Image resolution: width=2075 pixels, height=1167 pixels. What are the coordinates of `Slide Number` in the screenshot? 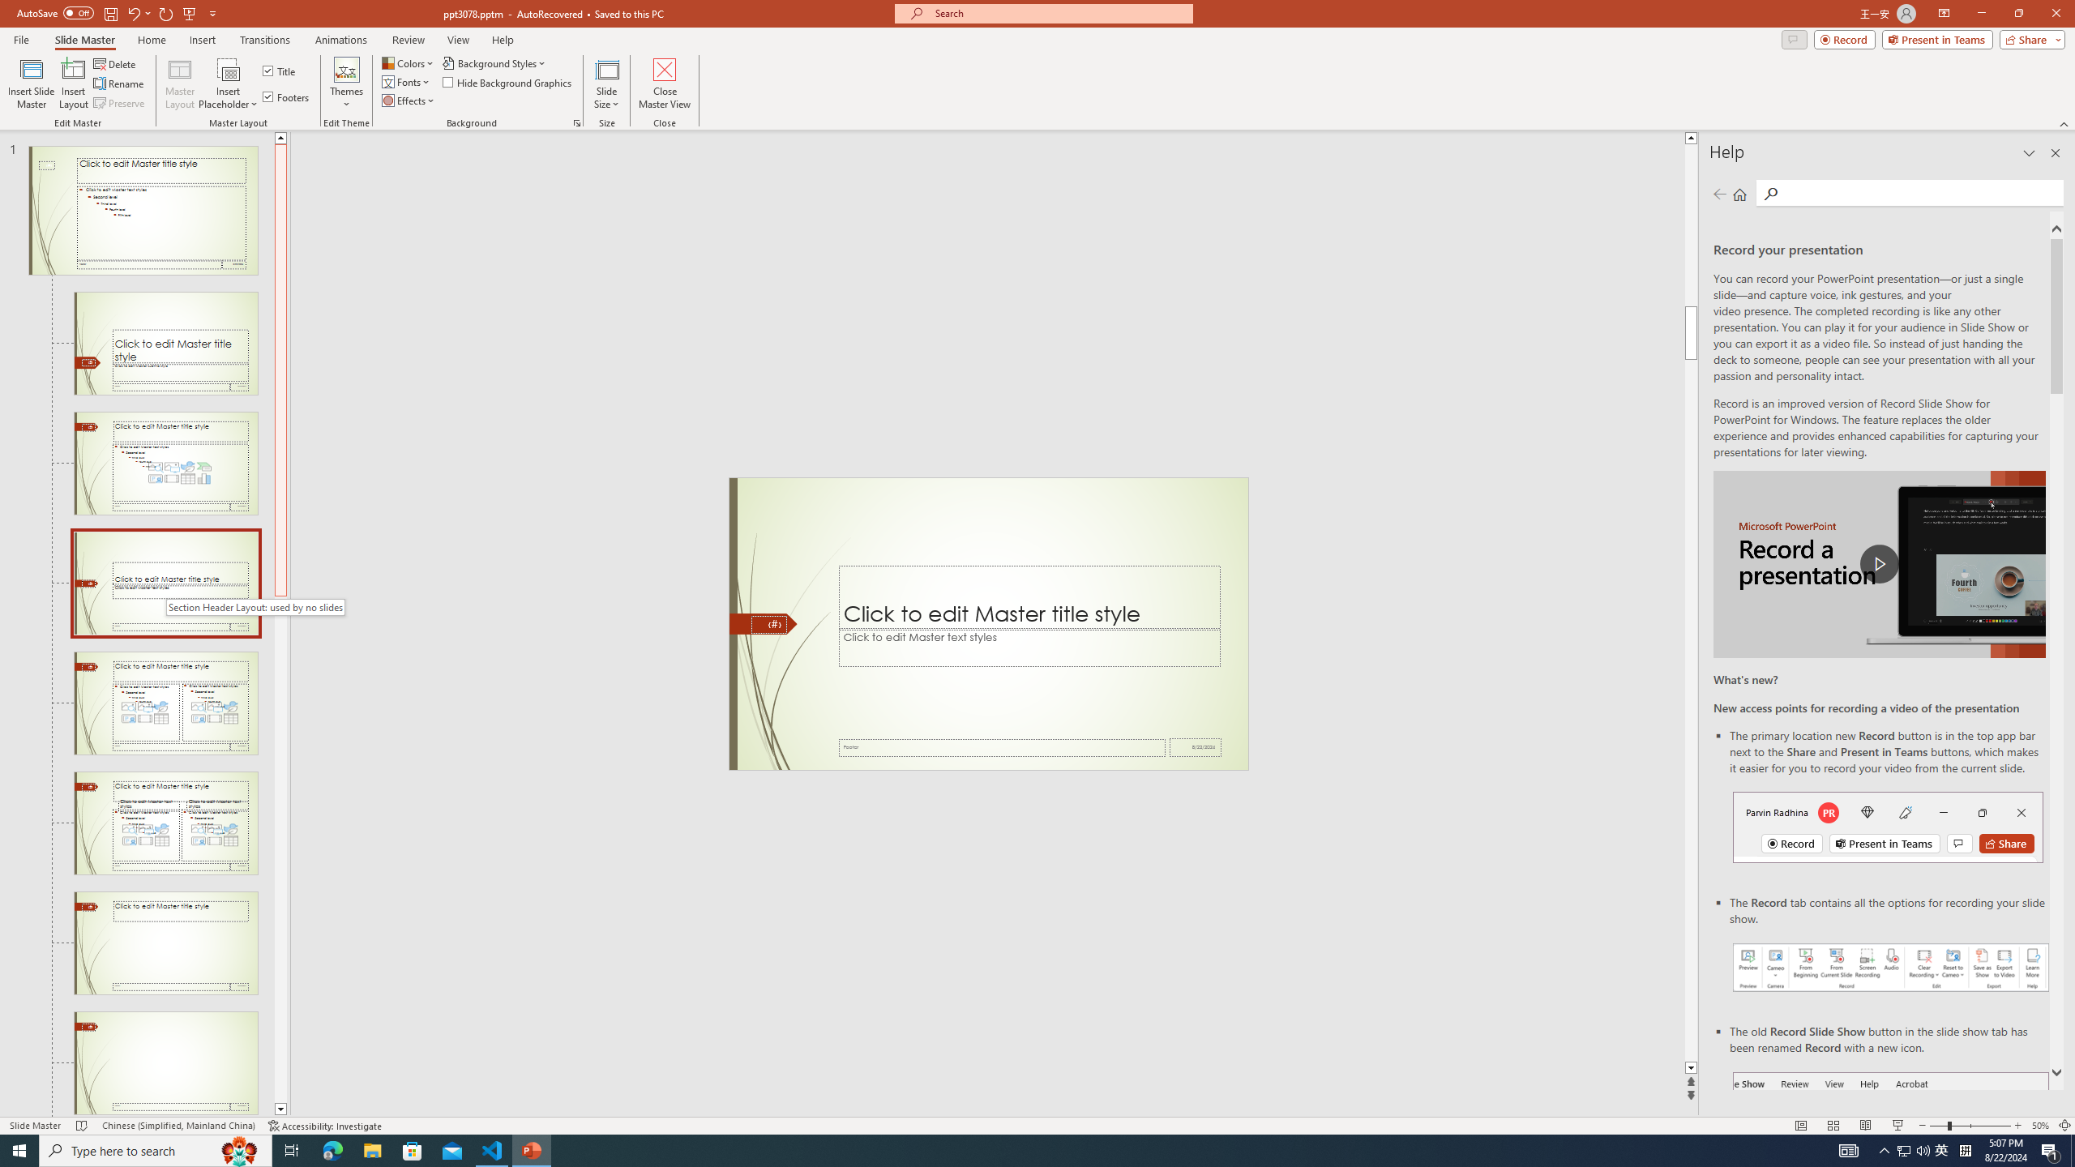 It's located at (768, 624).